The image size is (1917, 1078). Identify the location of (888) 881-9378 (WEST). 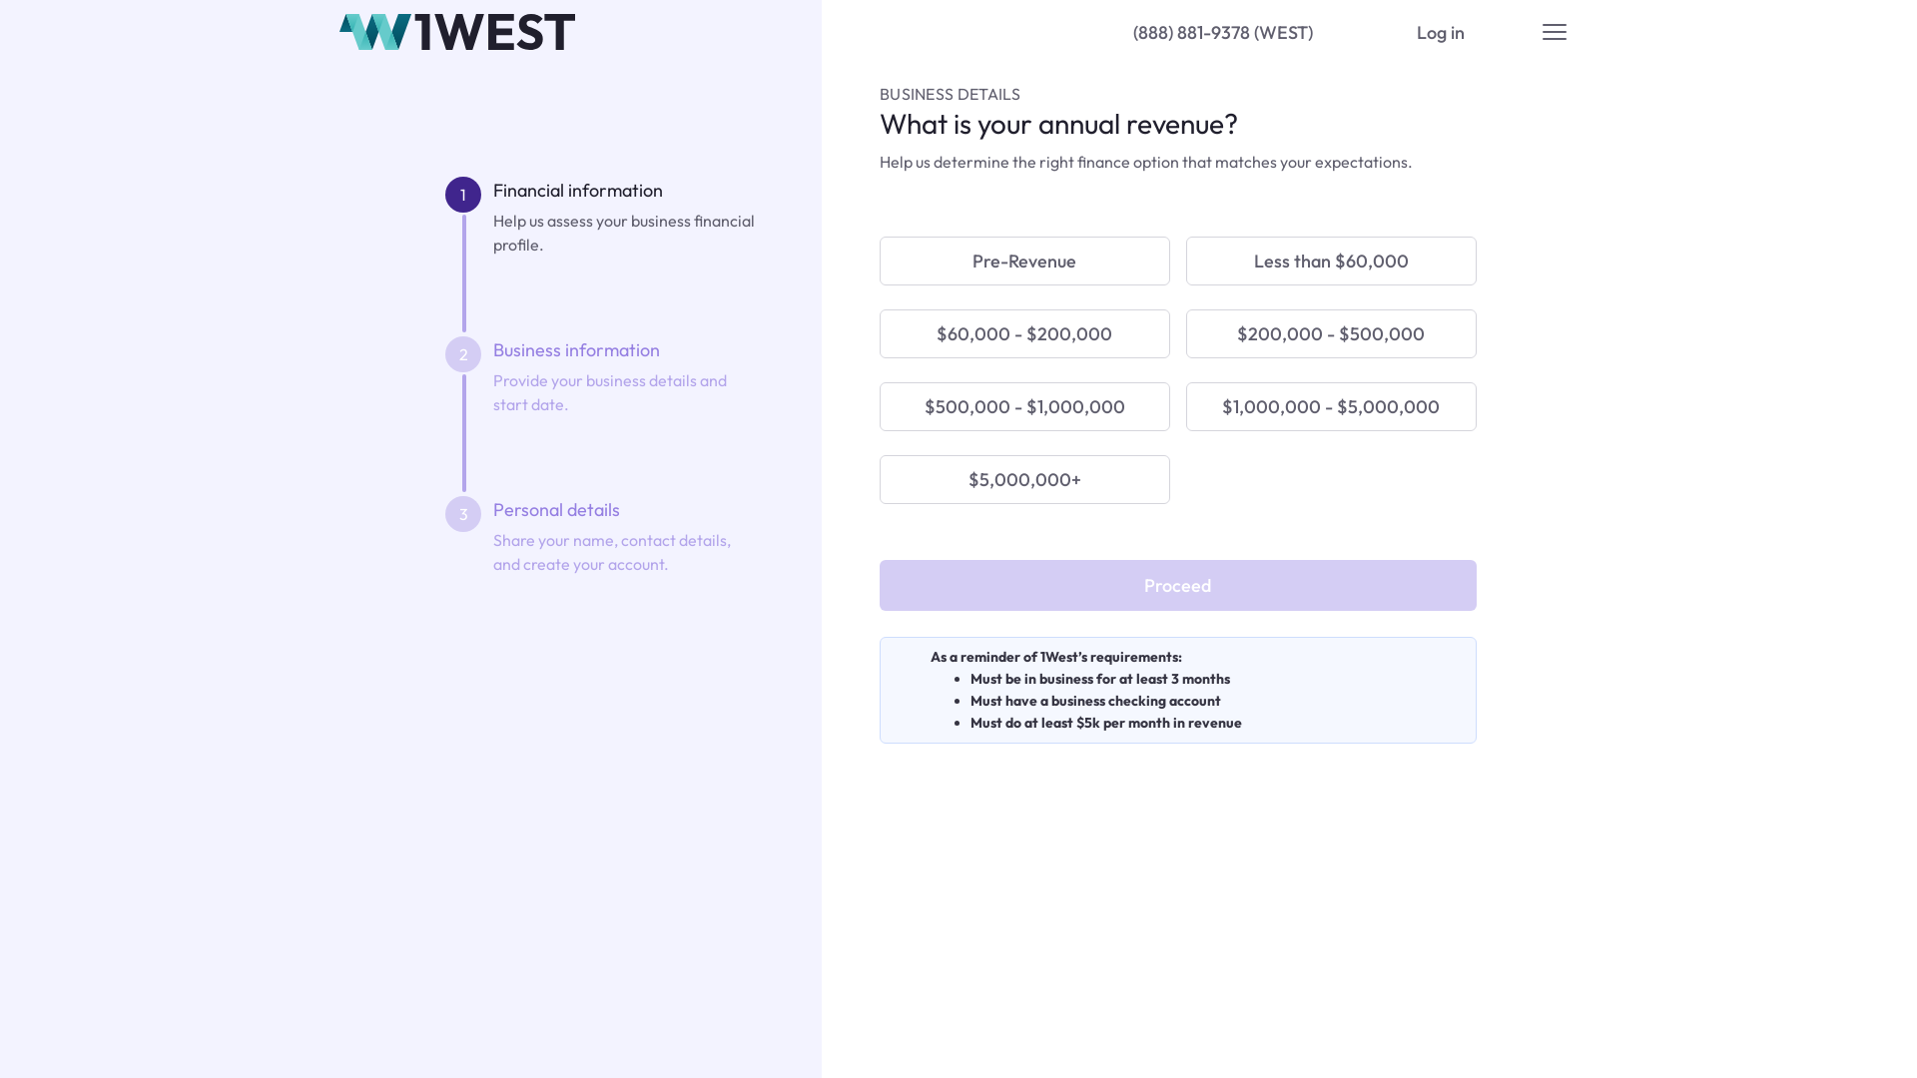
(1223, 32).